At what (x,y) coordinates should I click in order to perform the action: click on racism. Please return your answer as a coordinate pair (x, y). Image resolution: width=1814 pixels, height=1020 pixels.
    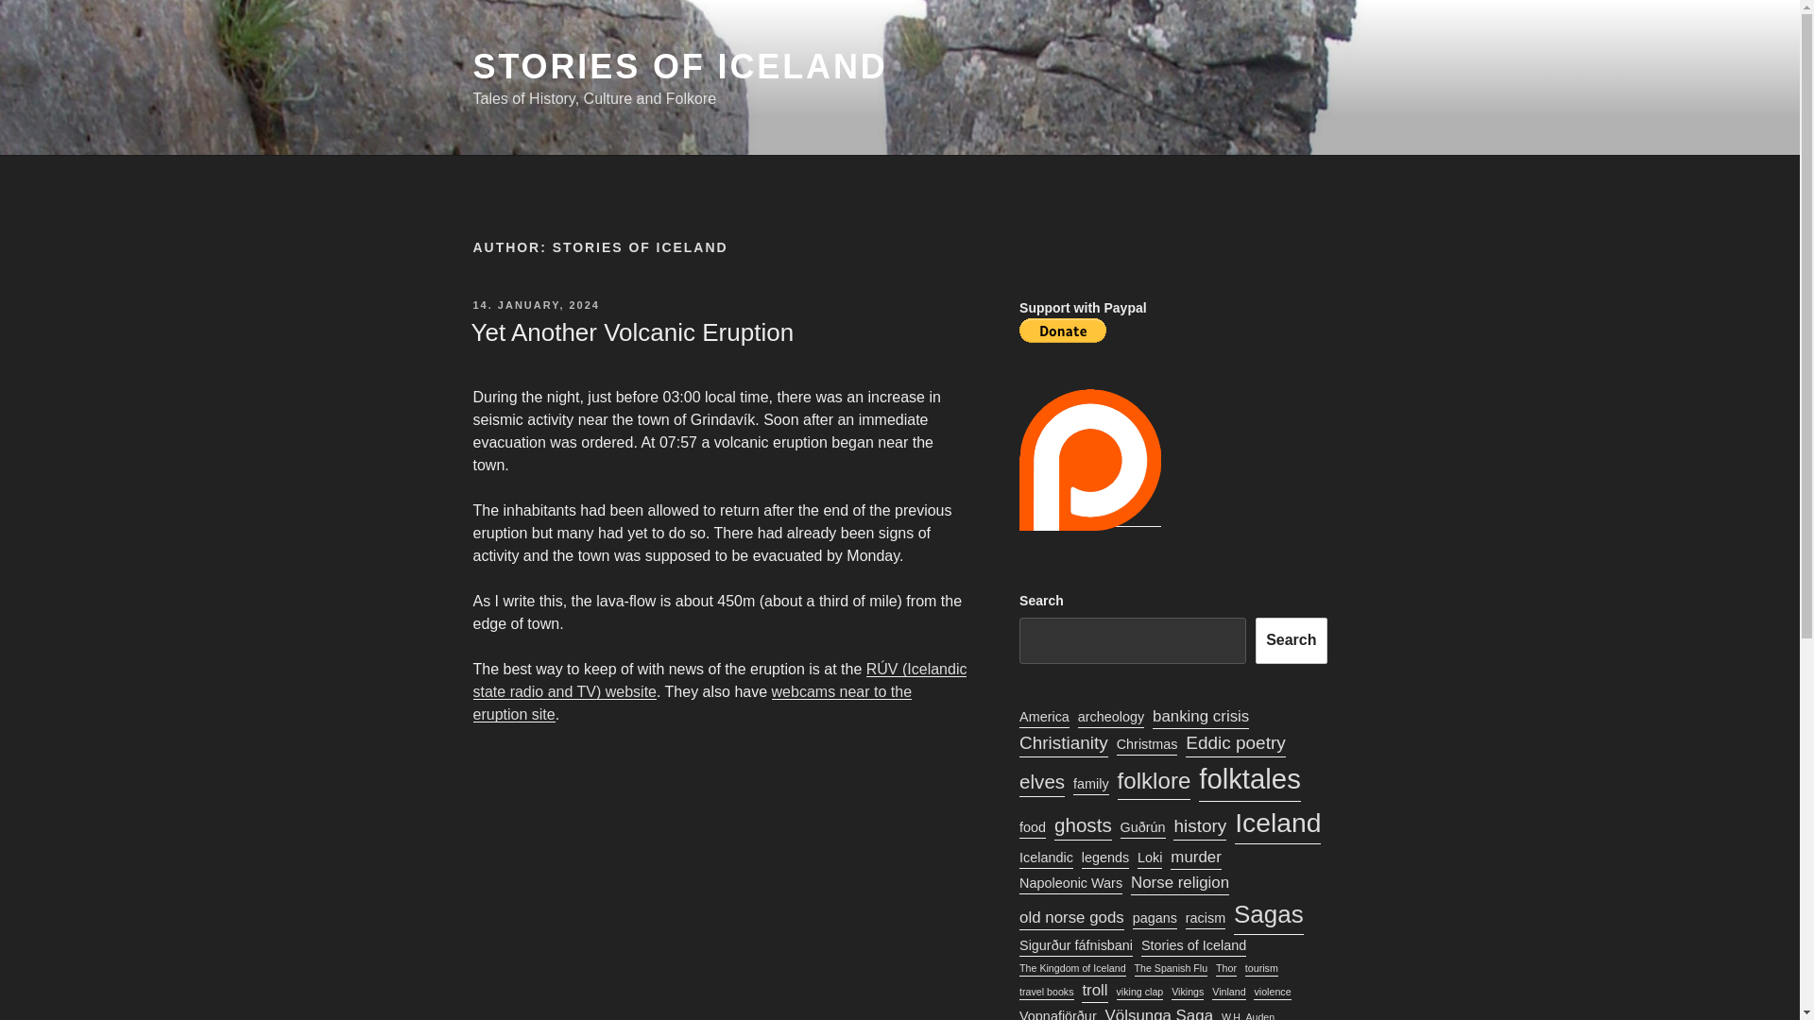
    Looking at the image, I should click on (1206, 918).